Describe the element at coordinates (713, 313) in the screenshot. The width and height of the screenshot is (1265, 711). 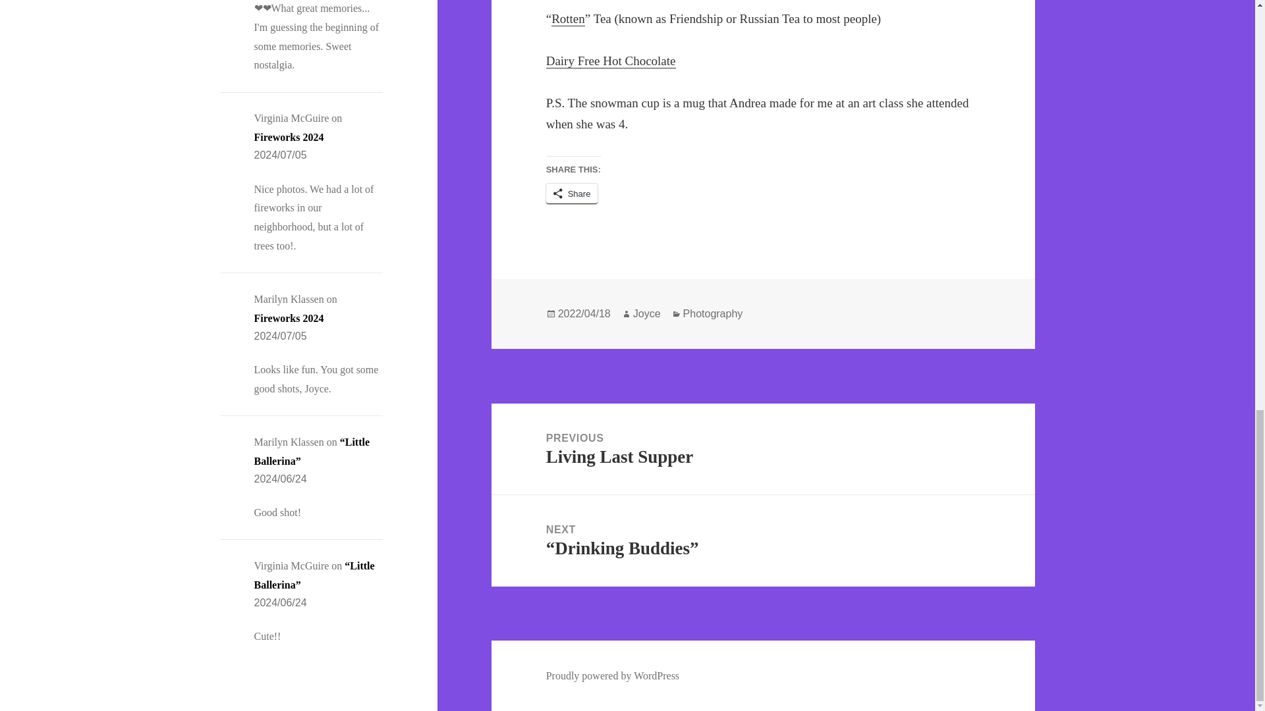
I see `Photography` at that location.